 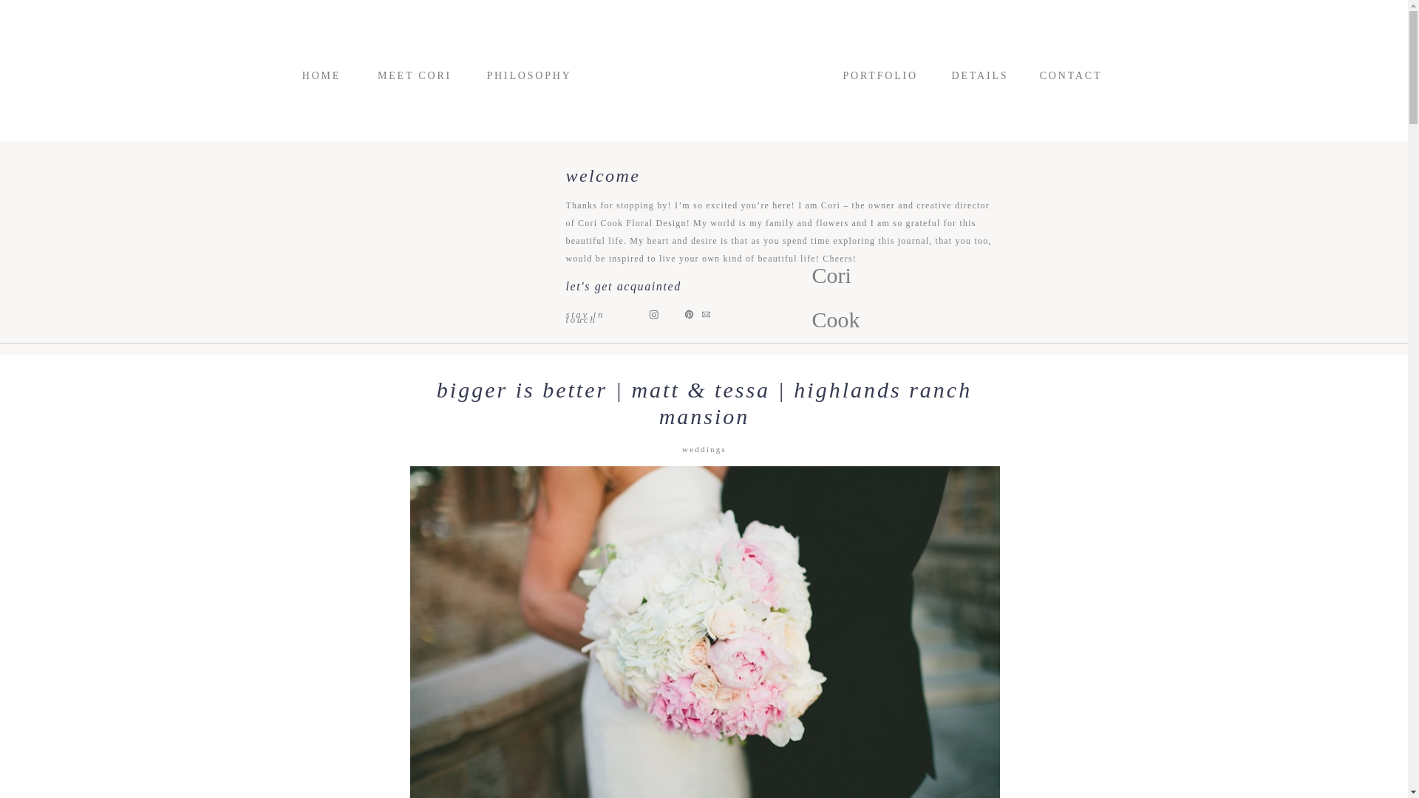 What do you see at coordinates (653, 313) in the screenshot?
I see `Instagram-color Created with Sketch.` at bounding box center [653, 313].